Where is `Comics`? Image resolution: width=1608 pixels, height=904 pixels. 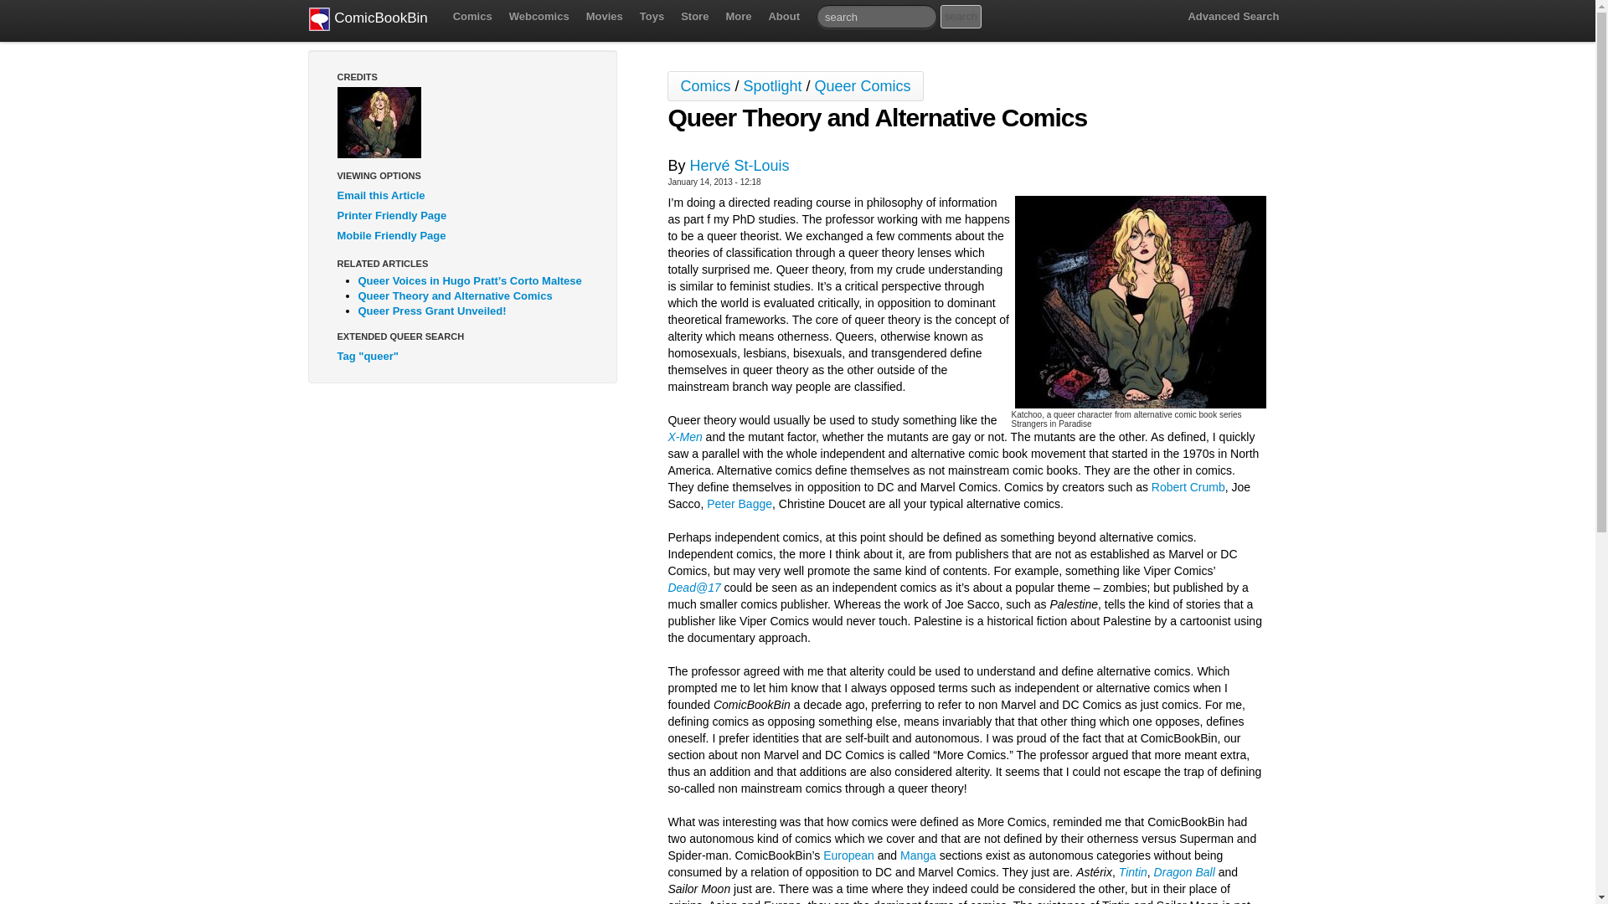
Comics is located at coordinates (472, 17).